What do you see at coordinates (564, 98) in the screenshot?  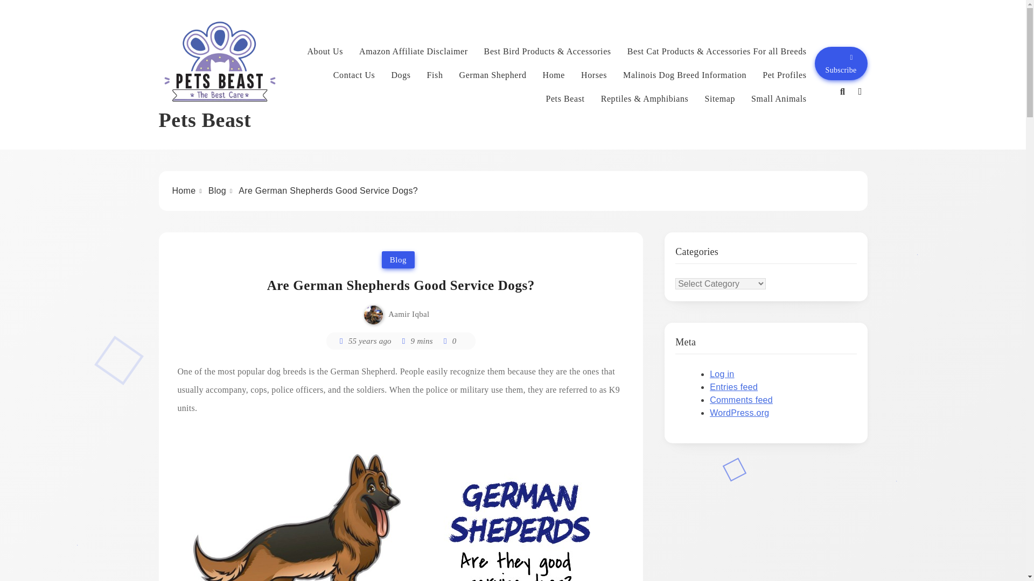 I see `Pets Beast` at bounding box center [564, 98].